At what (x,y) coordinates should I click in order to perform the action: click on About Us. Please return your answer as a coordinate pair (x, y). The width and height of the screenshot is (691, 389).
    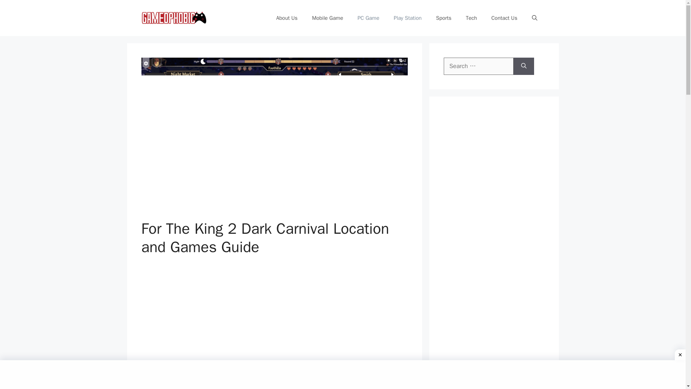
    Looking at the image, I should click on (287, 18).